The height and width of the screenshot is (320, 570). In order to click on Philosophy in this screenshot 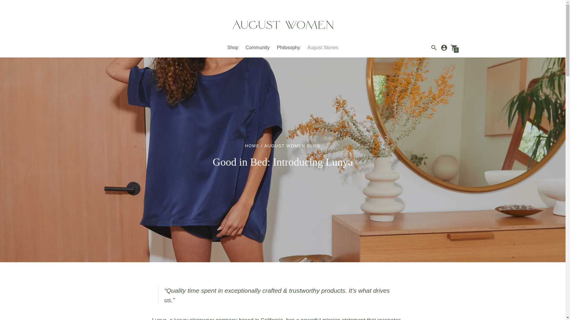, I will do `click(289, 47)`.